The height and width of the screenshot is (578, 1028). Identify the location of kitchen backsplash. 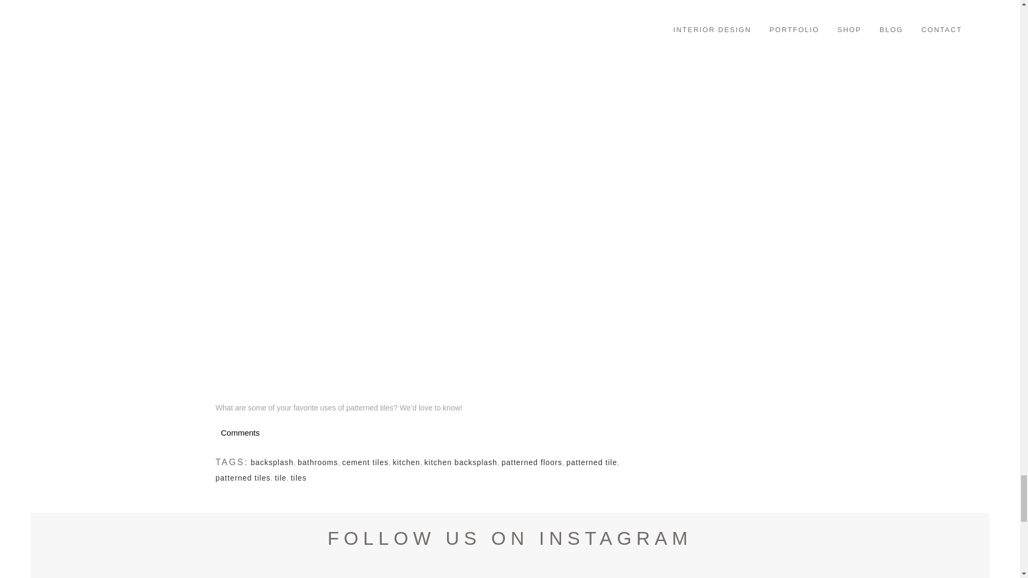
(460, 462).